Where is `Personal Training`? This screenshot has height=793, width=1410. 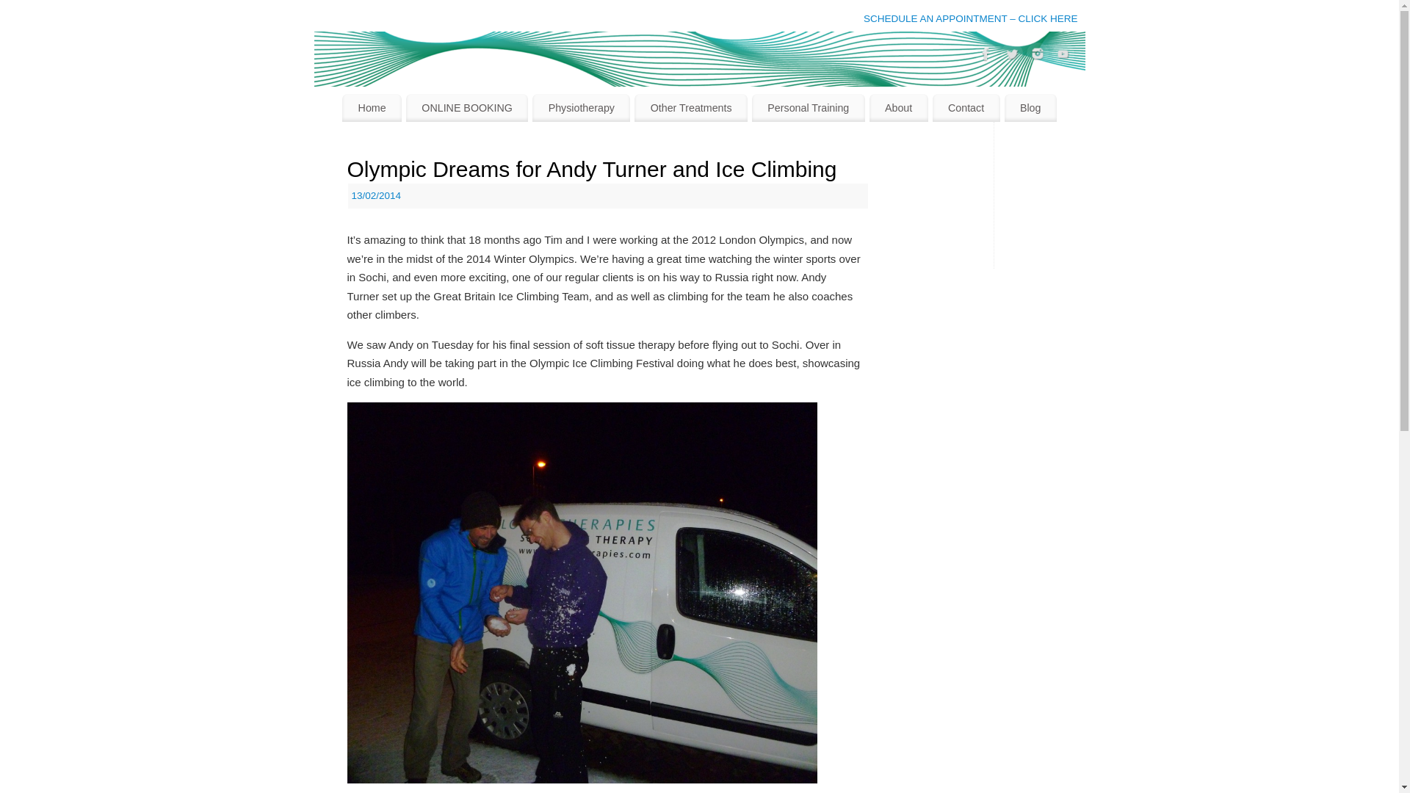
Personal Training is located at coordinates (808, 108).